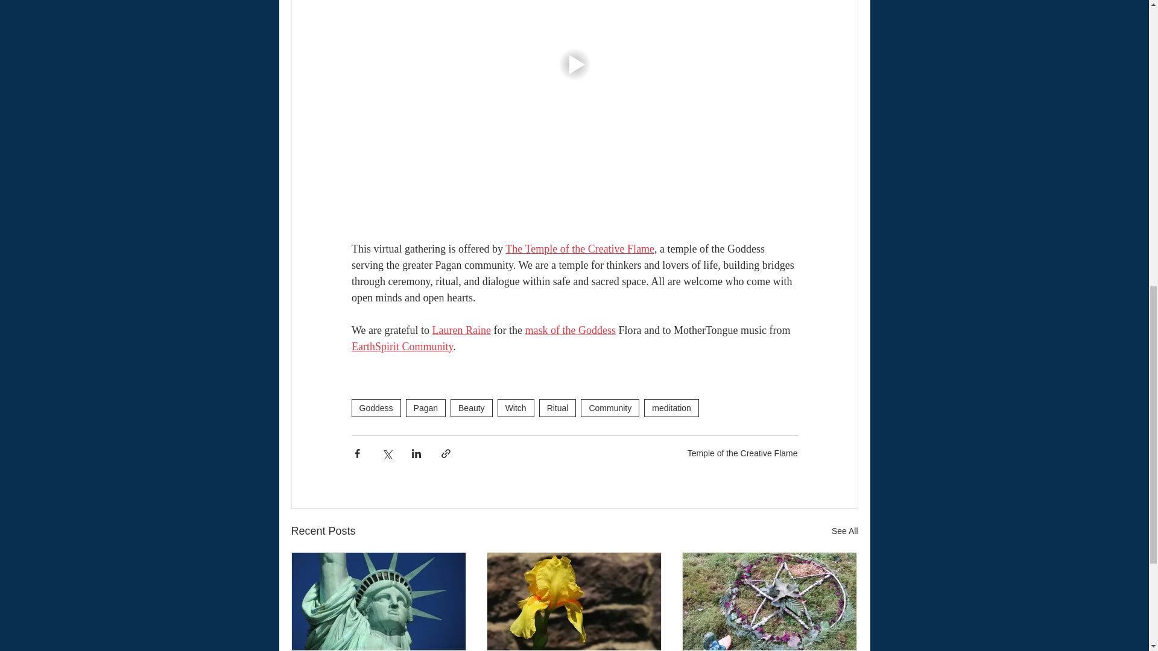 The width and height of the screenshot is (1158, 651). I want to click on Temple of the Creative Flame, so click(742, 453).